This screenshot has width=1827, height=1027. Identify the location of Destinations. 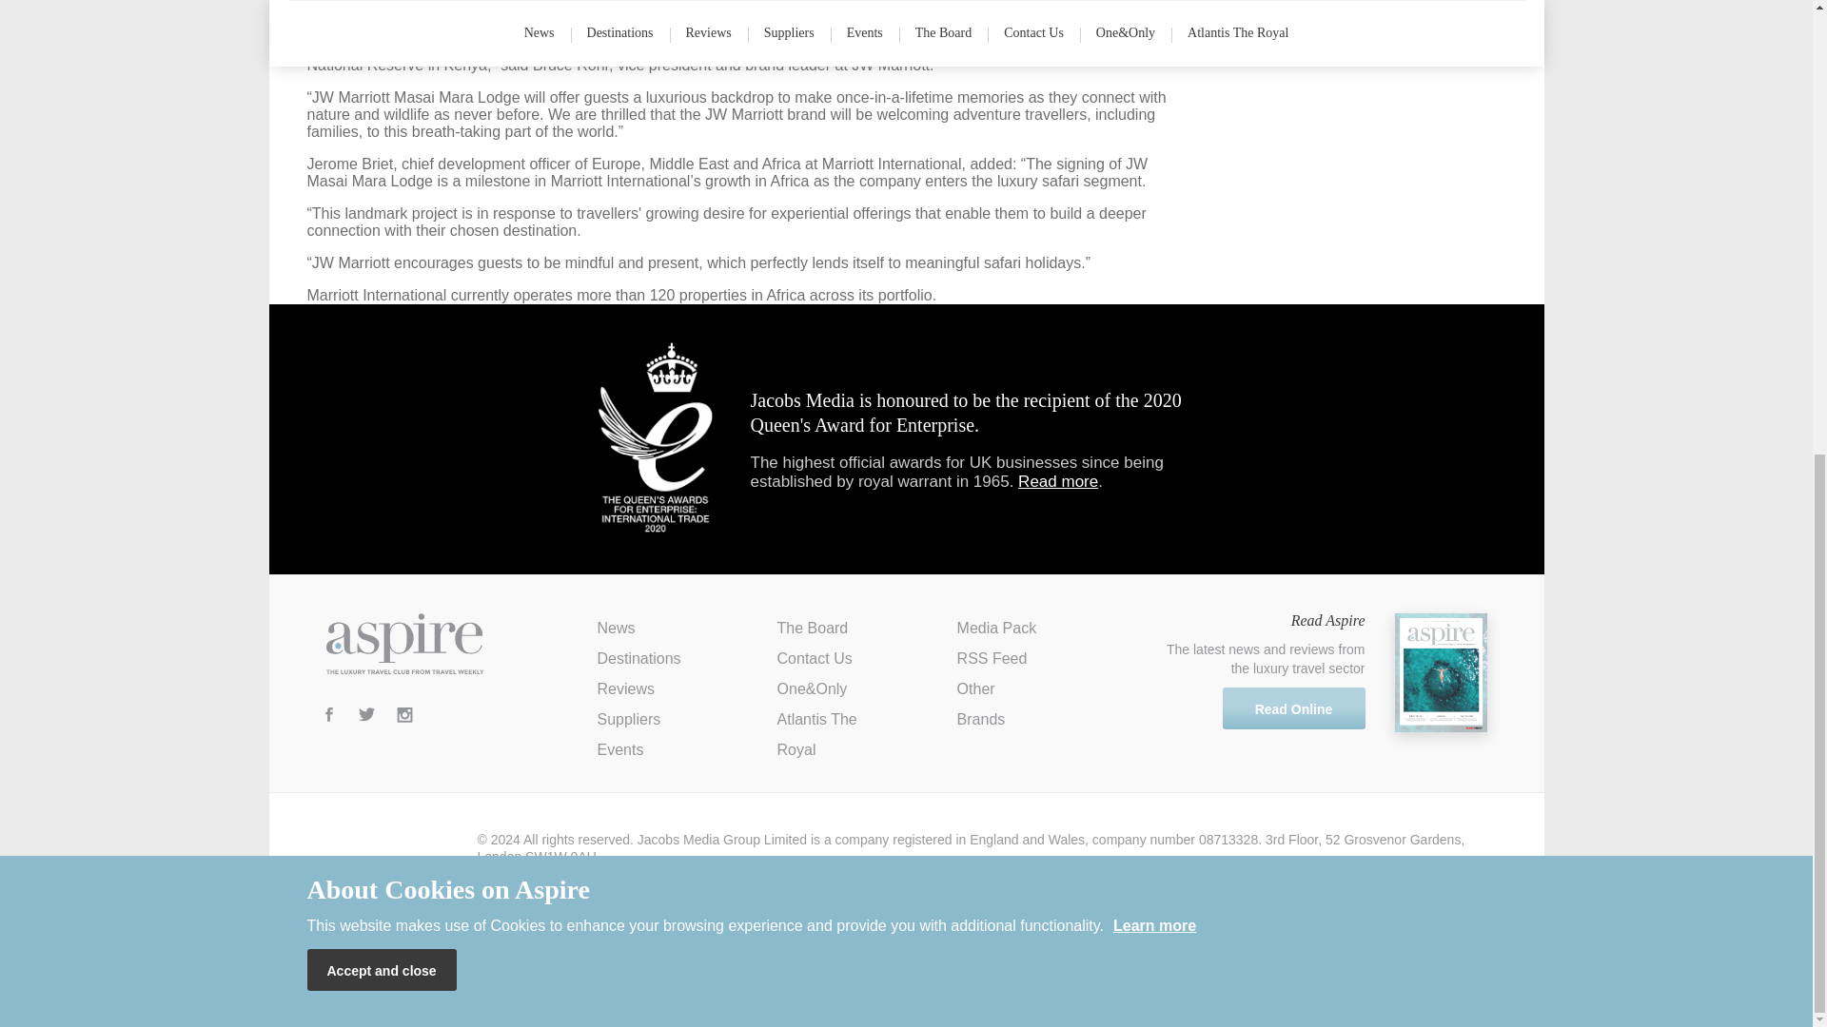
(639, 658).